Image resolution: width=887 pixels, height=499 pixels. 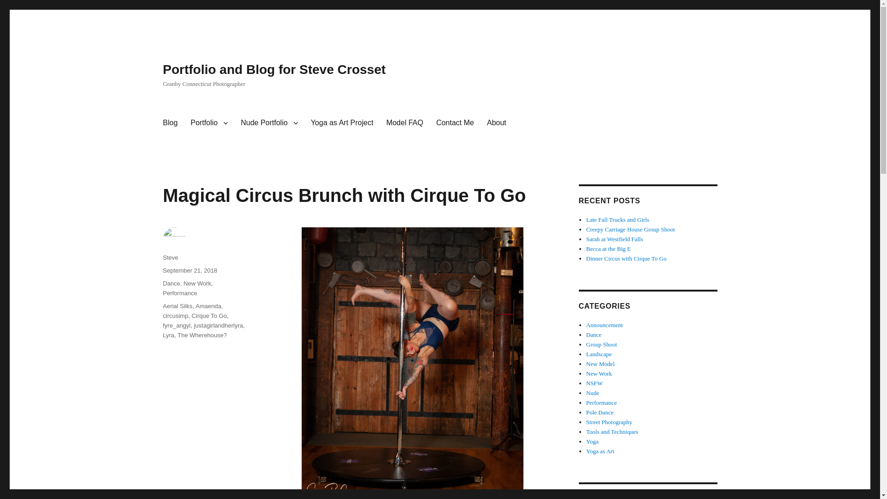 I want to click on Contact Me, so click(x=455, y=123).